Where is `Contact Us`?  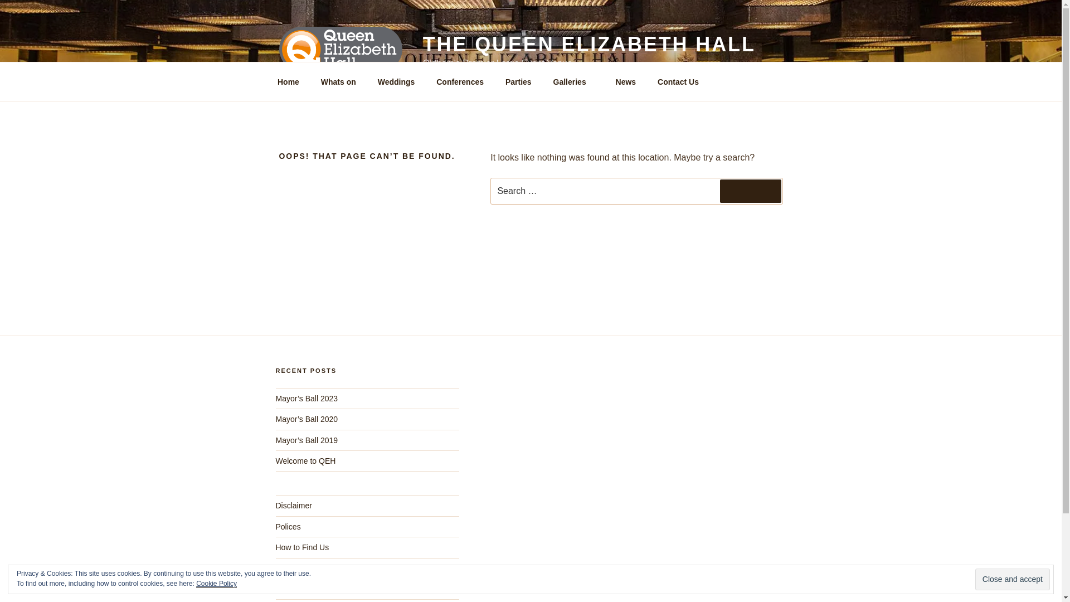 Contact Us is located at coordinates (678, 81).